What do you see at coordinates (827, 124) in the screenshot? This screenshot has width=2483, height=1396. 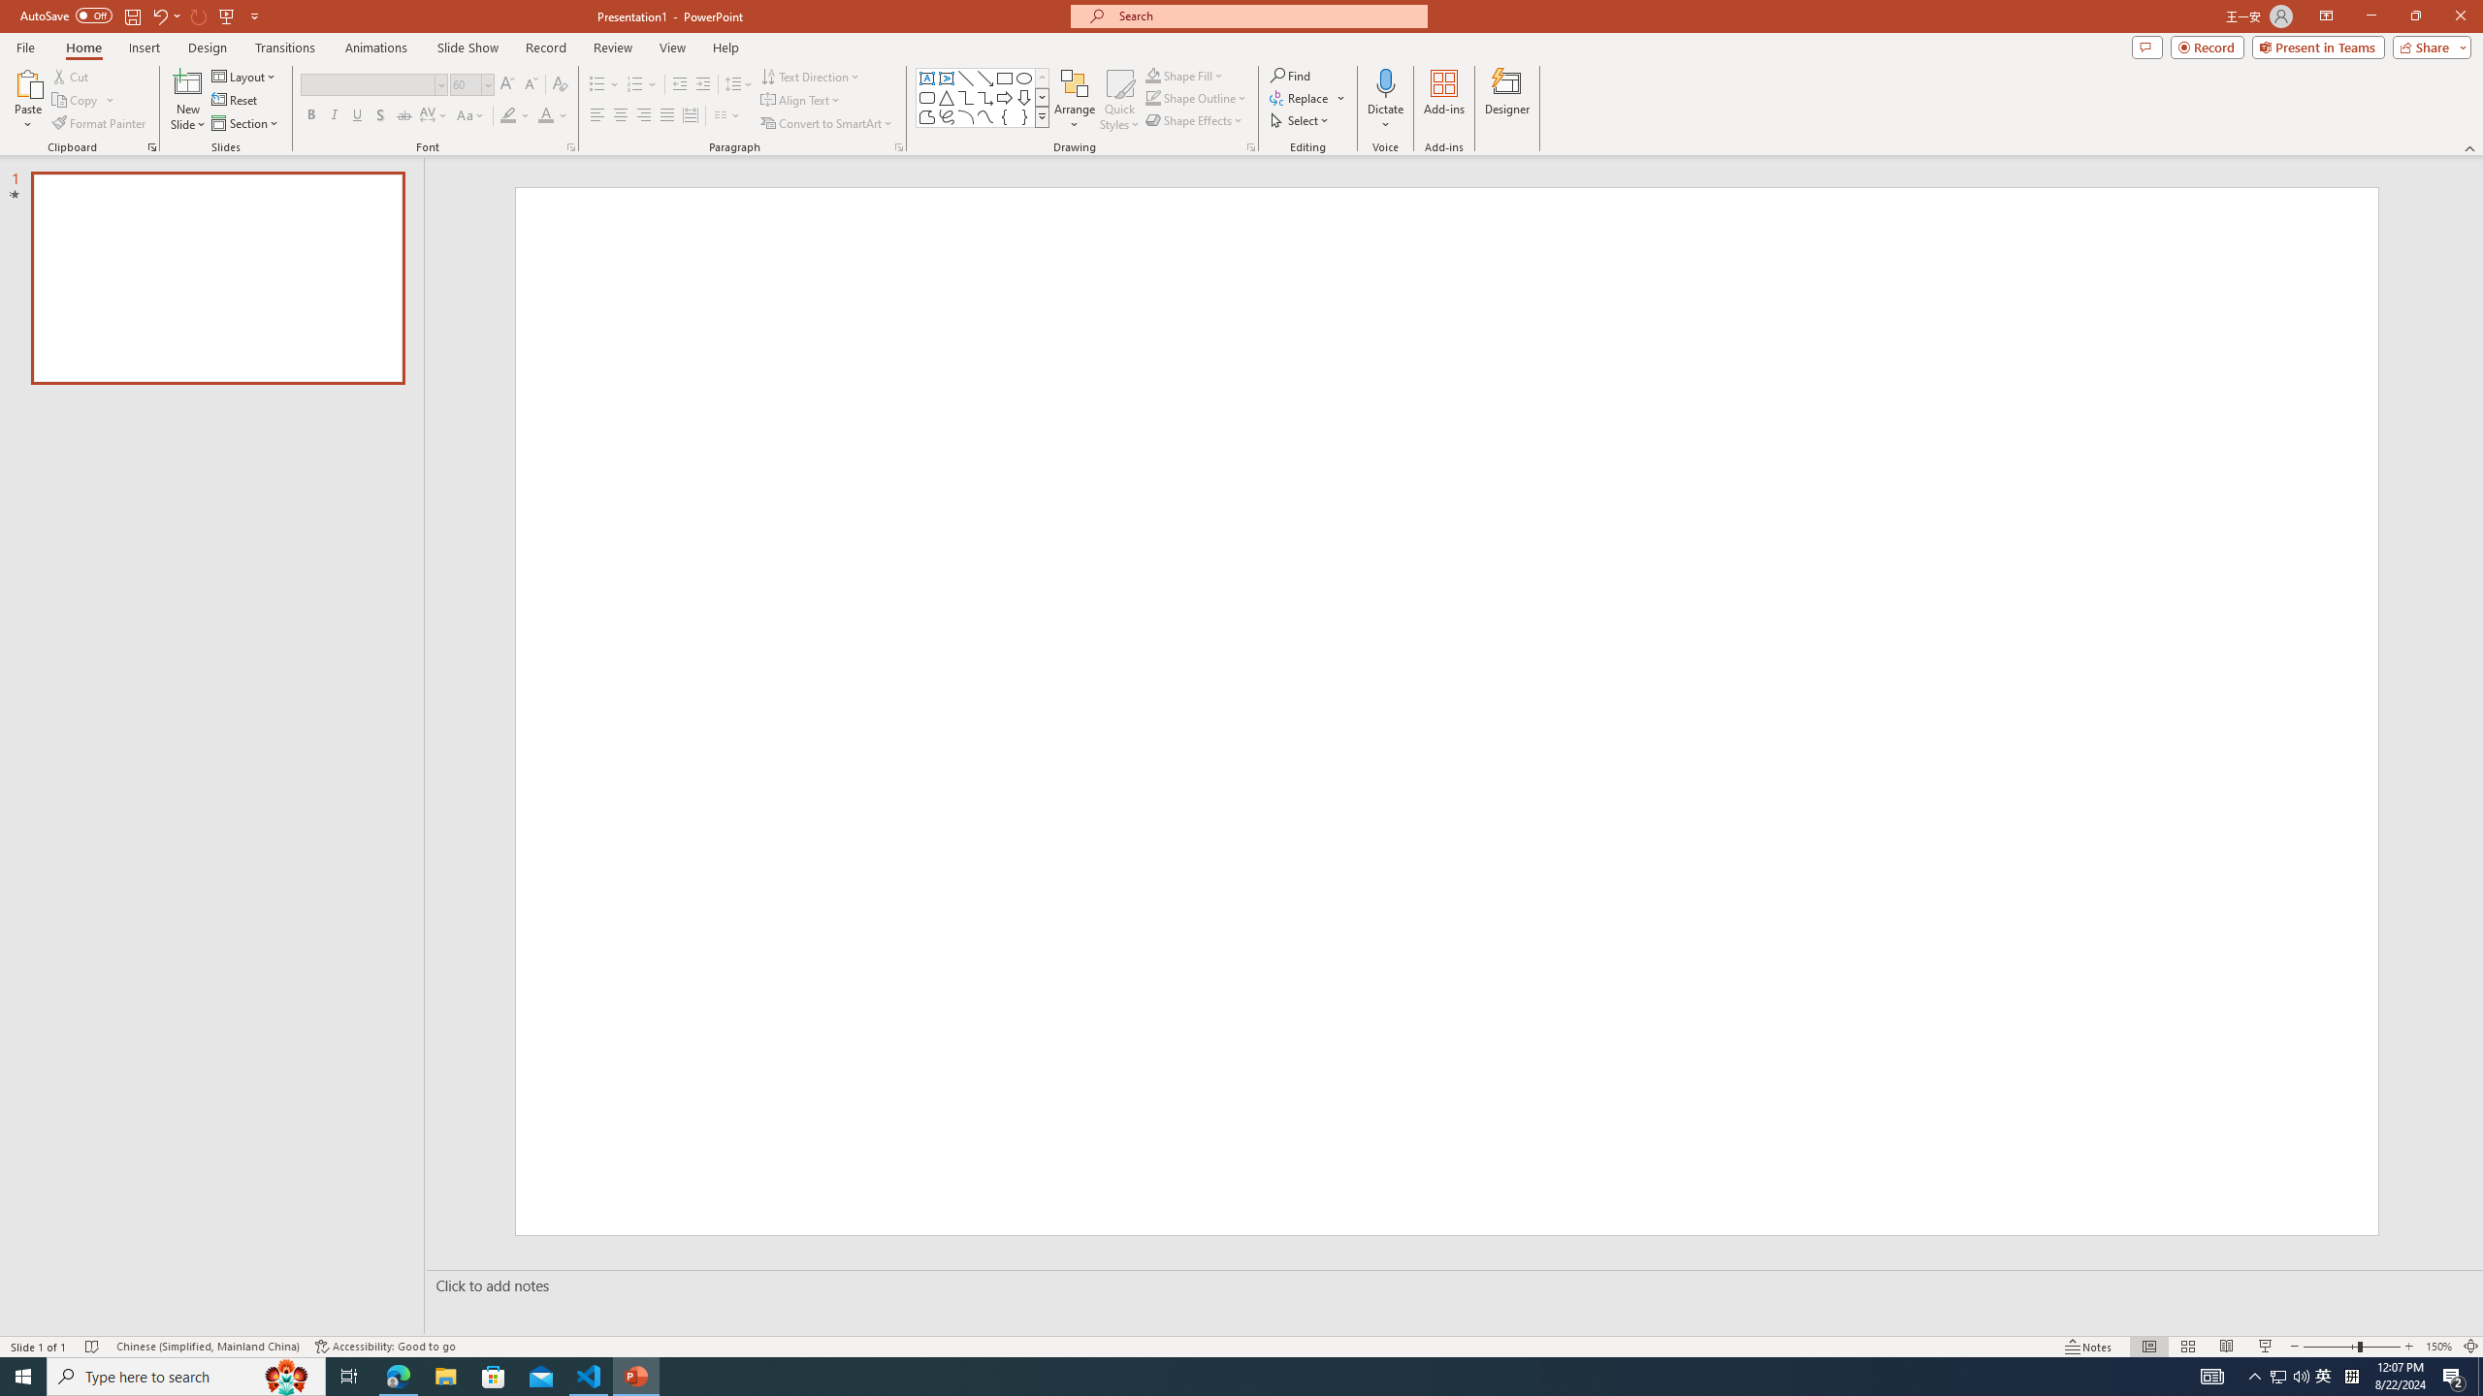 I see `Convert to SmartArt` at bounding box center [827, 124].